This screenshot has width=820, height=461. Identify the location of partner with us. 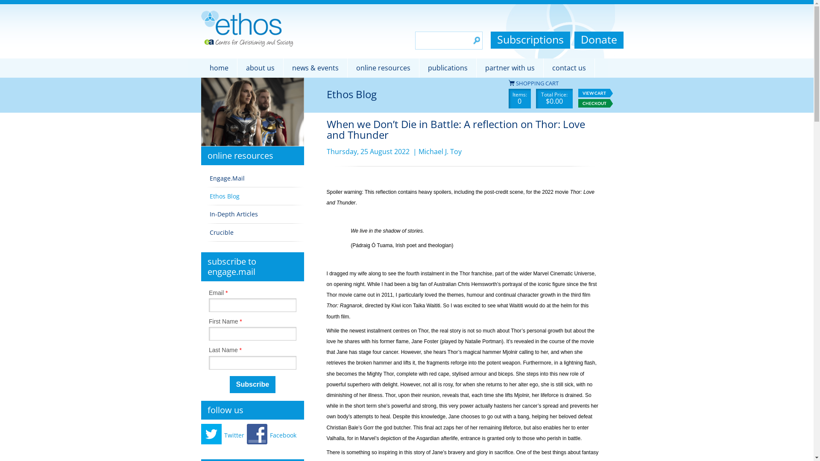
(510, 68).